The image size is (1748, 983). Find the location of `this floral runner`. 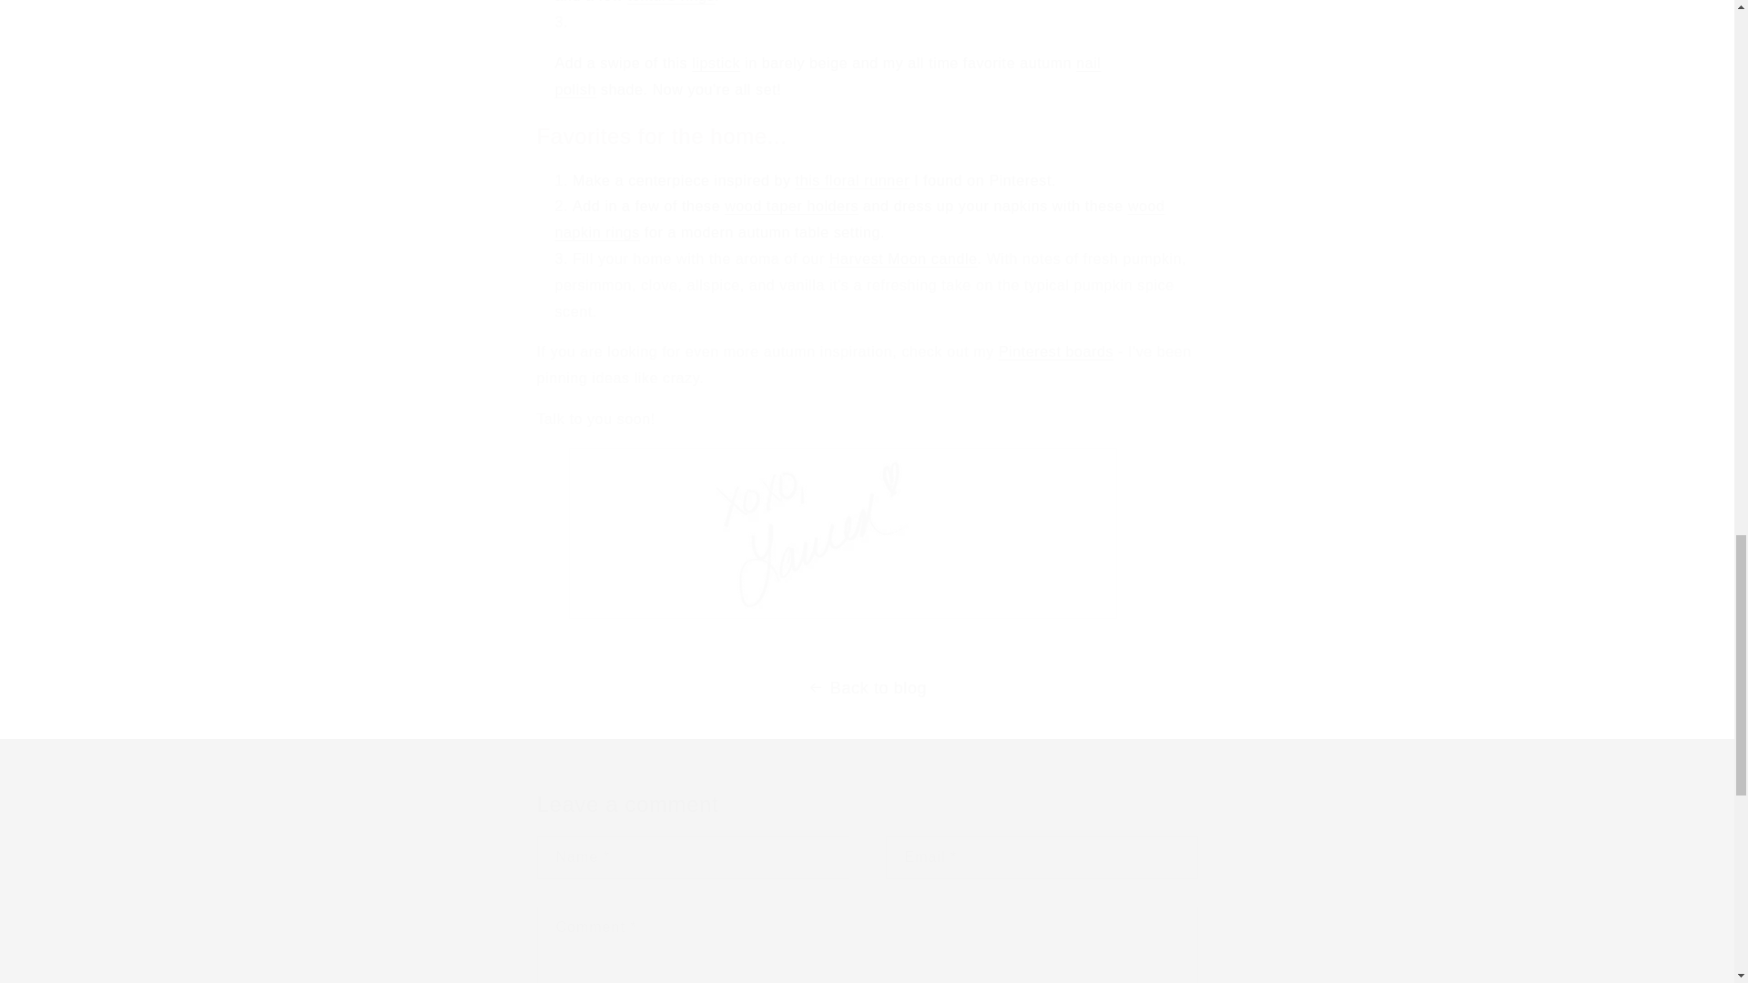

this floral runner is located at coordinates (852, 180).